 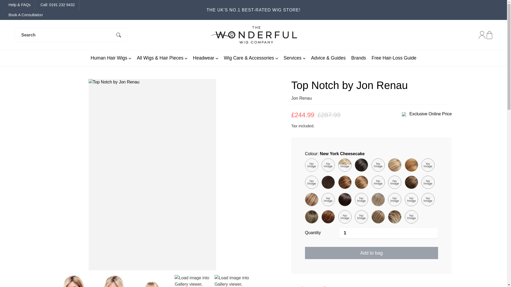 I want to click on Latte, so click(x=411, y=182).